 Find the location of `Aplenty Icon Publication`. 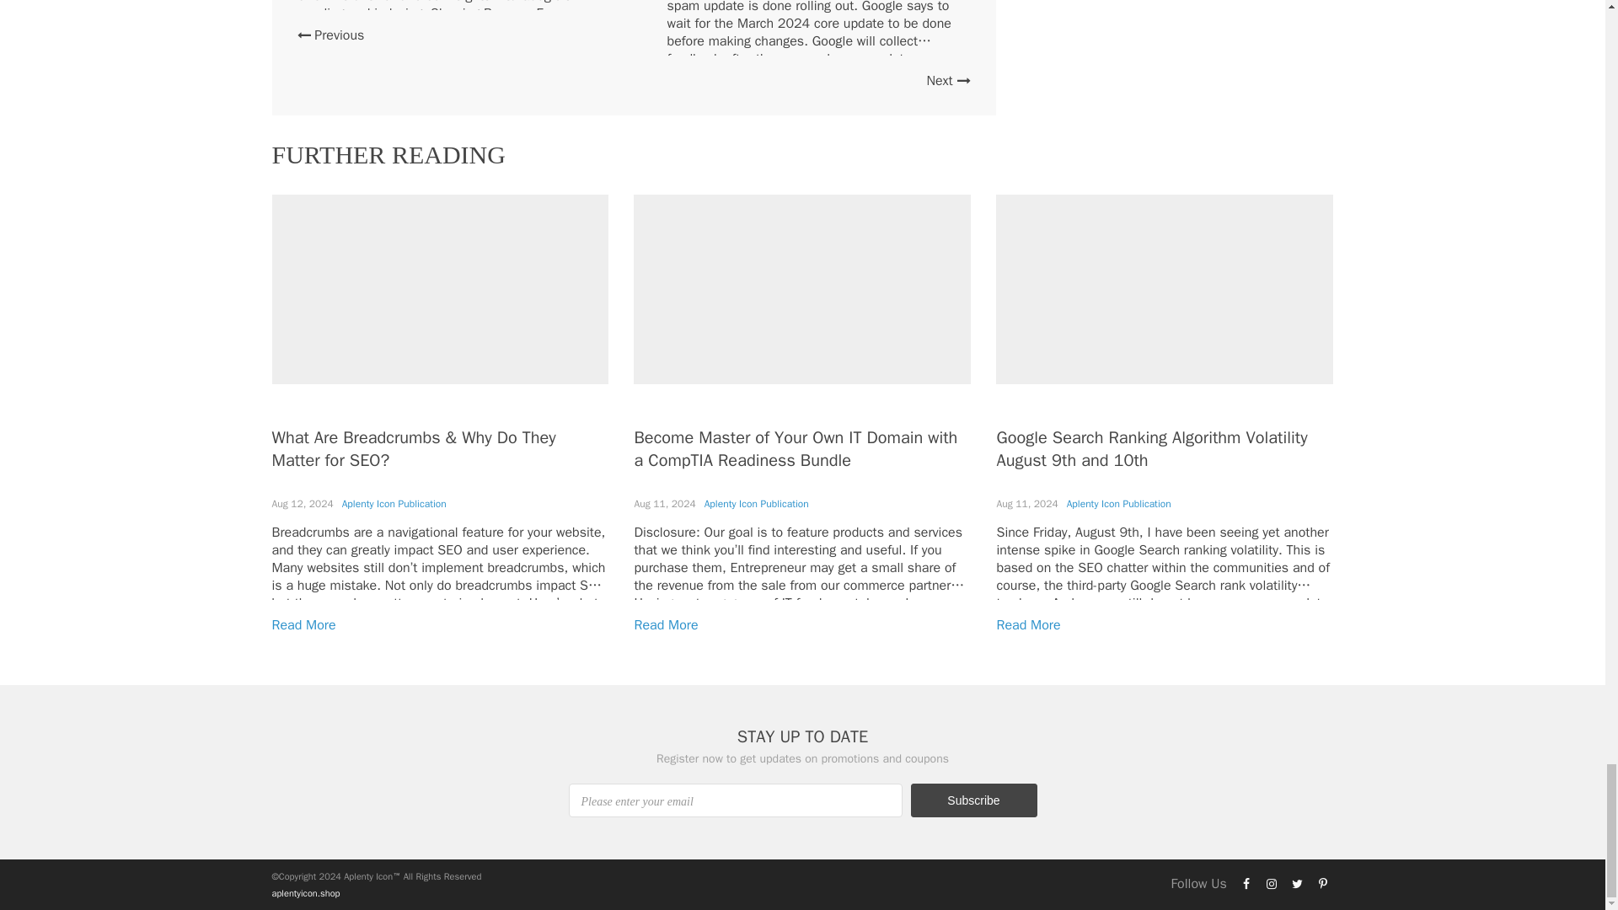

Aplenty Icon Publication is located at coordinates (394, 503).